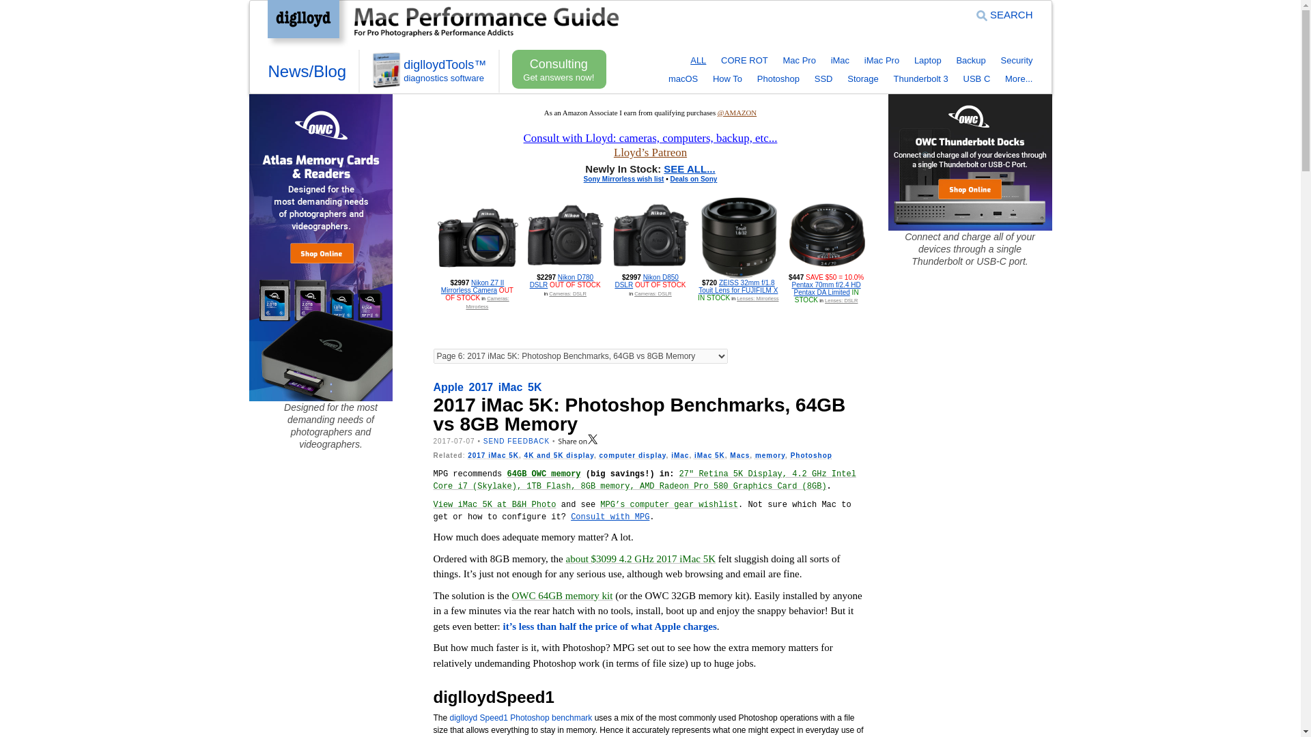 This screenshot has width=1311, height=737. I want to click on Security, so click(1017, 60).